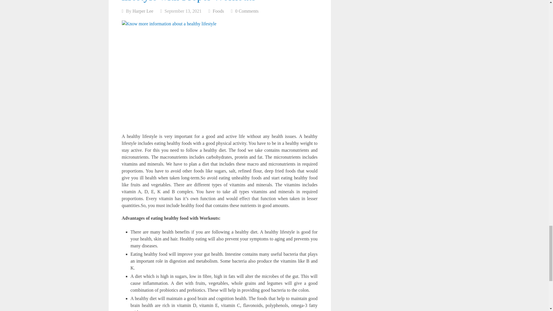  Describe the element at coordinates (143, 11) in the screenshot. I see `Posts by Harper Lee` at that location.